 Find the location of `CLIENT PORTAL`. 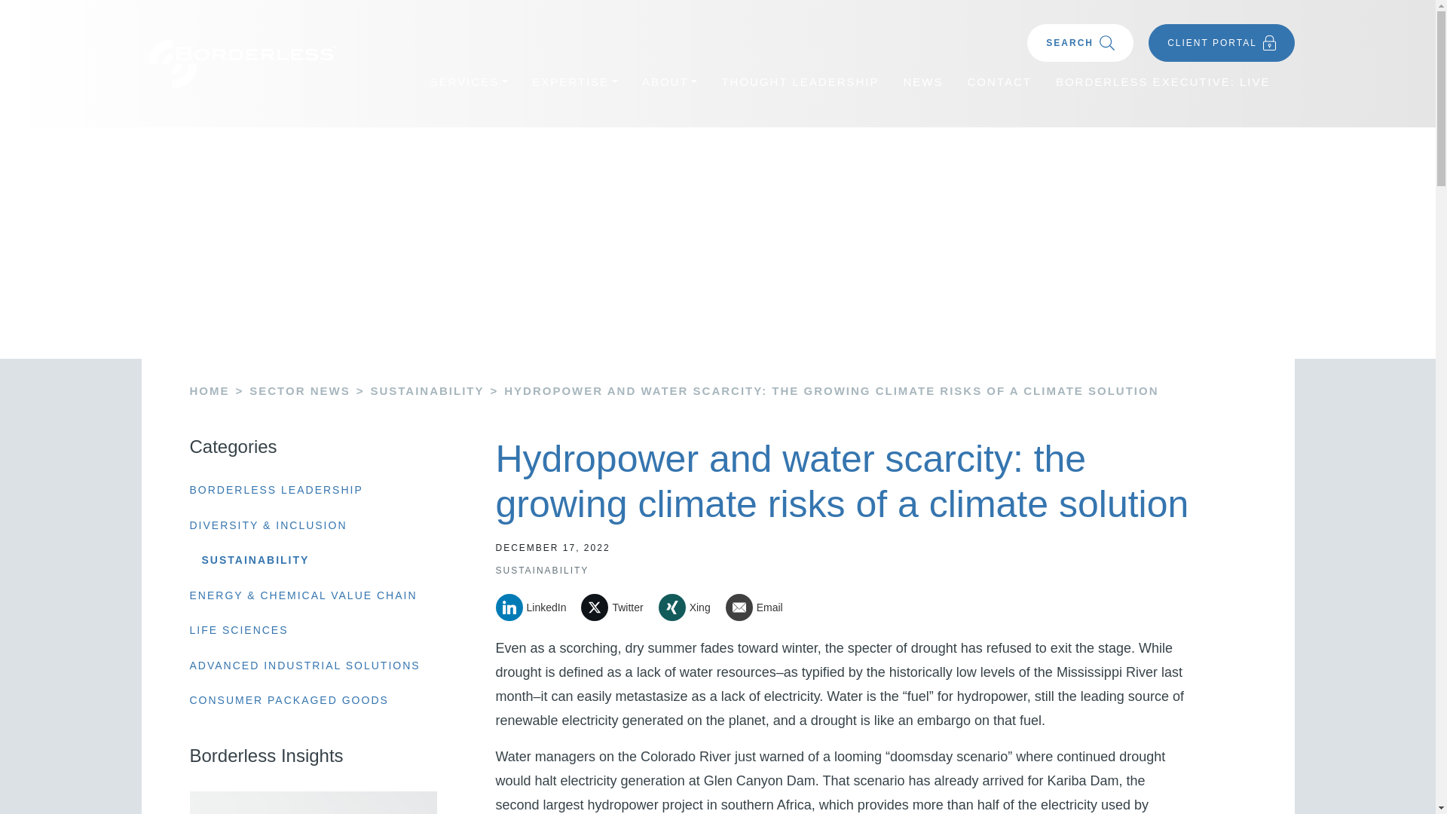

CLIENT PORTAL is located at coordinates (1221, 43).